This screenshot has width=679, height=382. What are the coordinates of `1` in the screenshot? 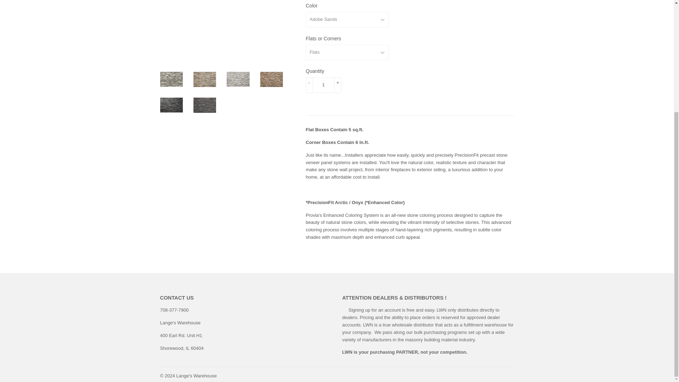 It's located at (323, 85).